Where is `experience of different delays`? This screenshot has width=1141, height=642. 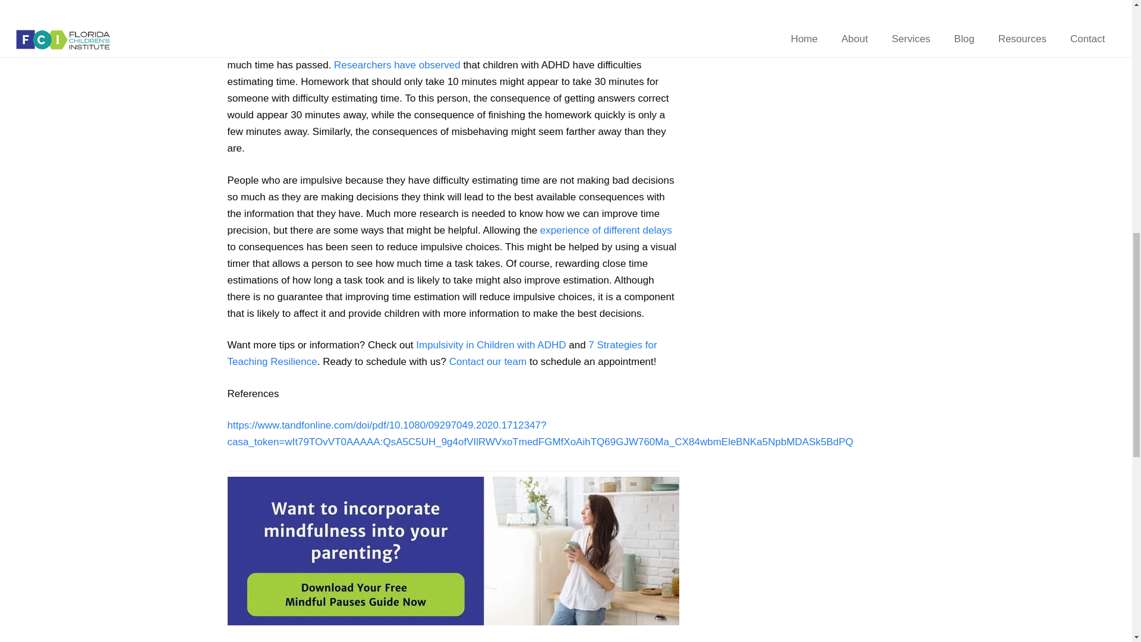
experience of different delays is located at coordinates (606, 231).